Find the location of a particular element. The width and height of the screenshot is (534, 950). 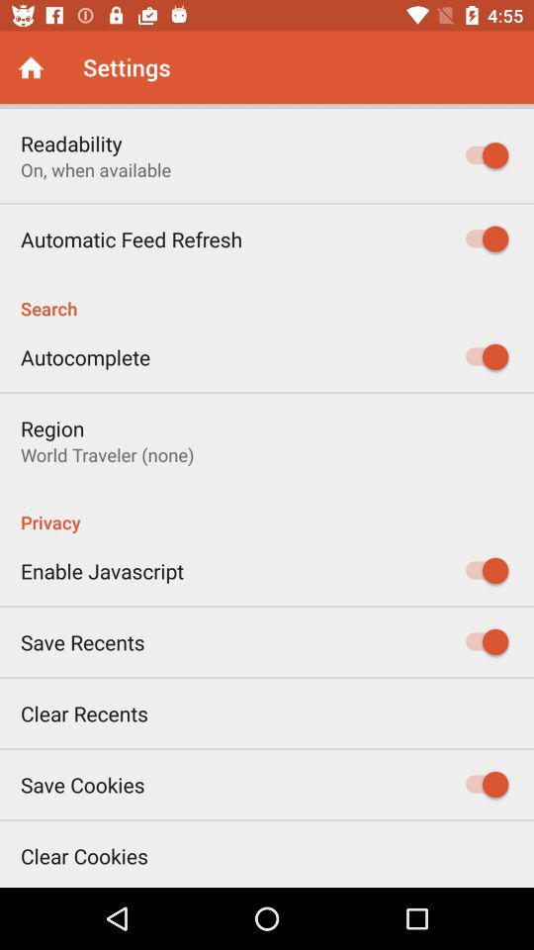

select world traveler (none) item is located at coordinates (107, 455).